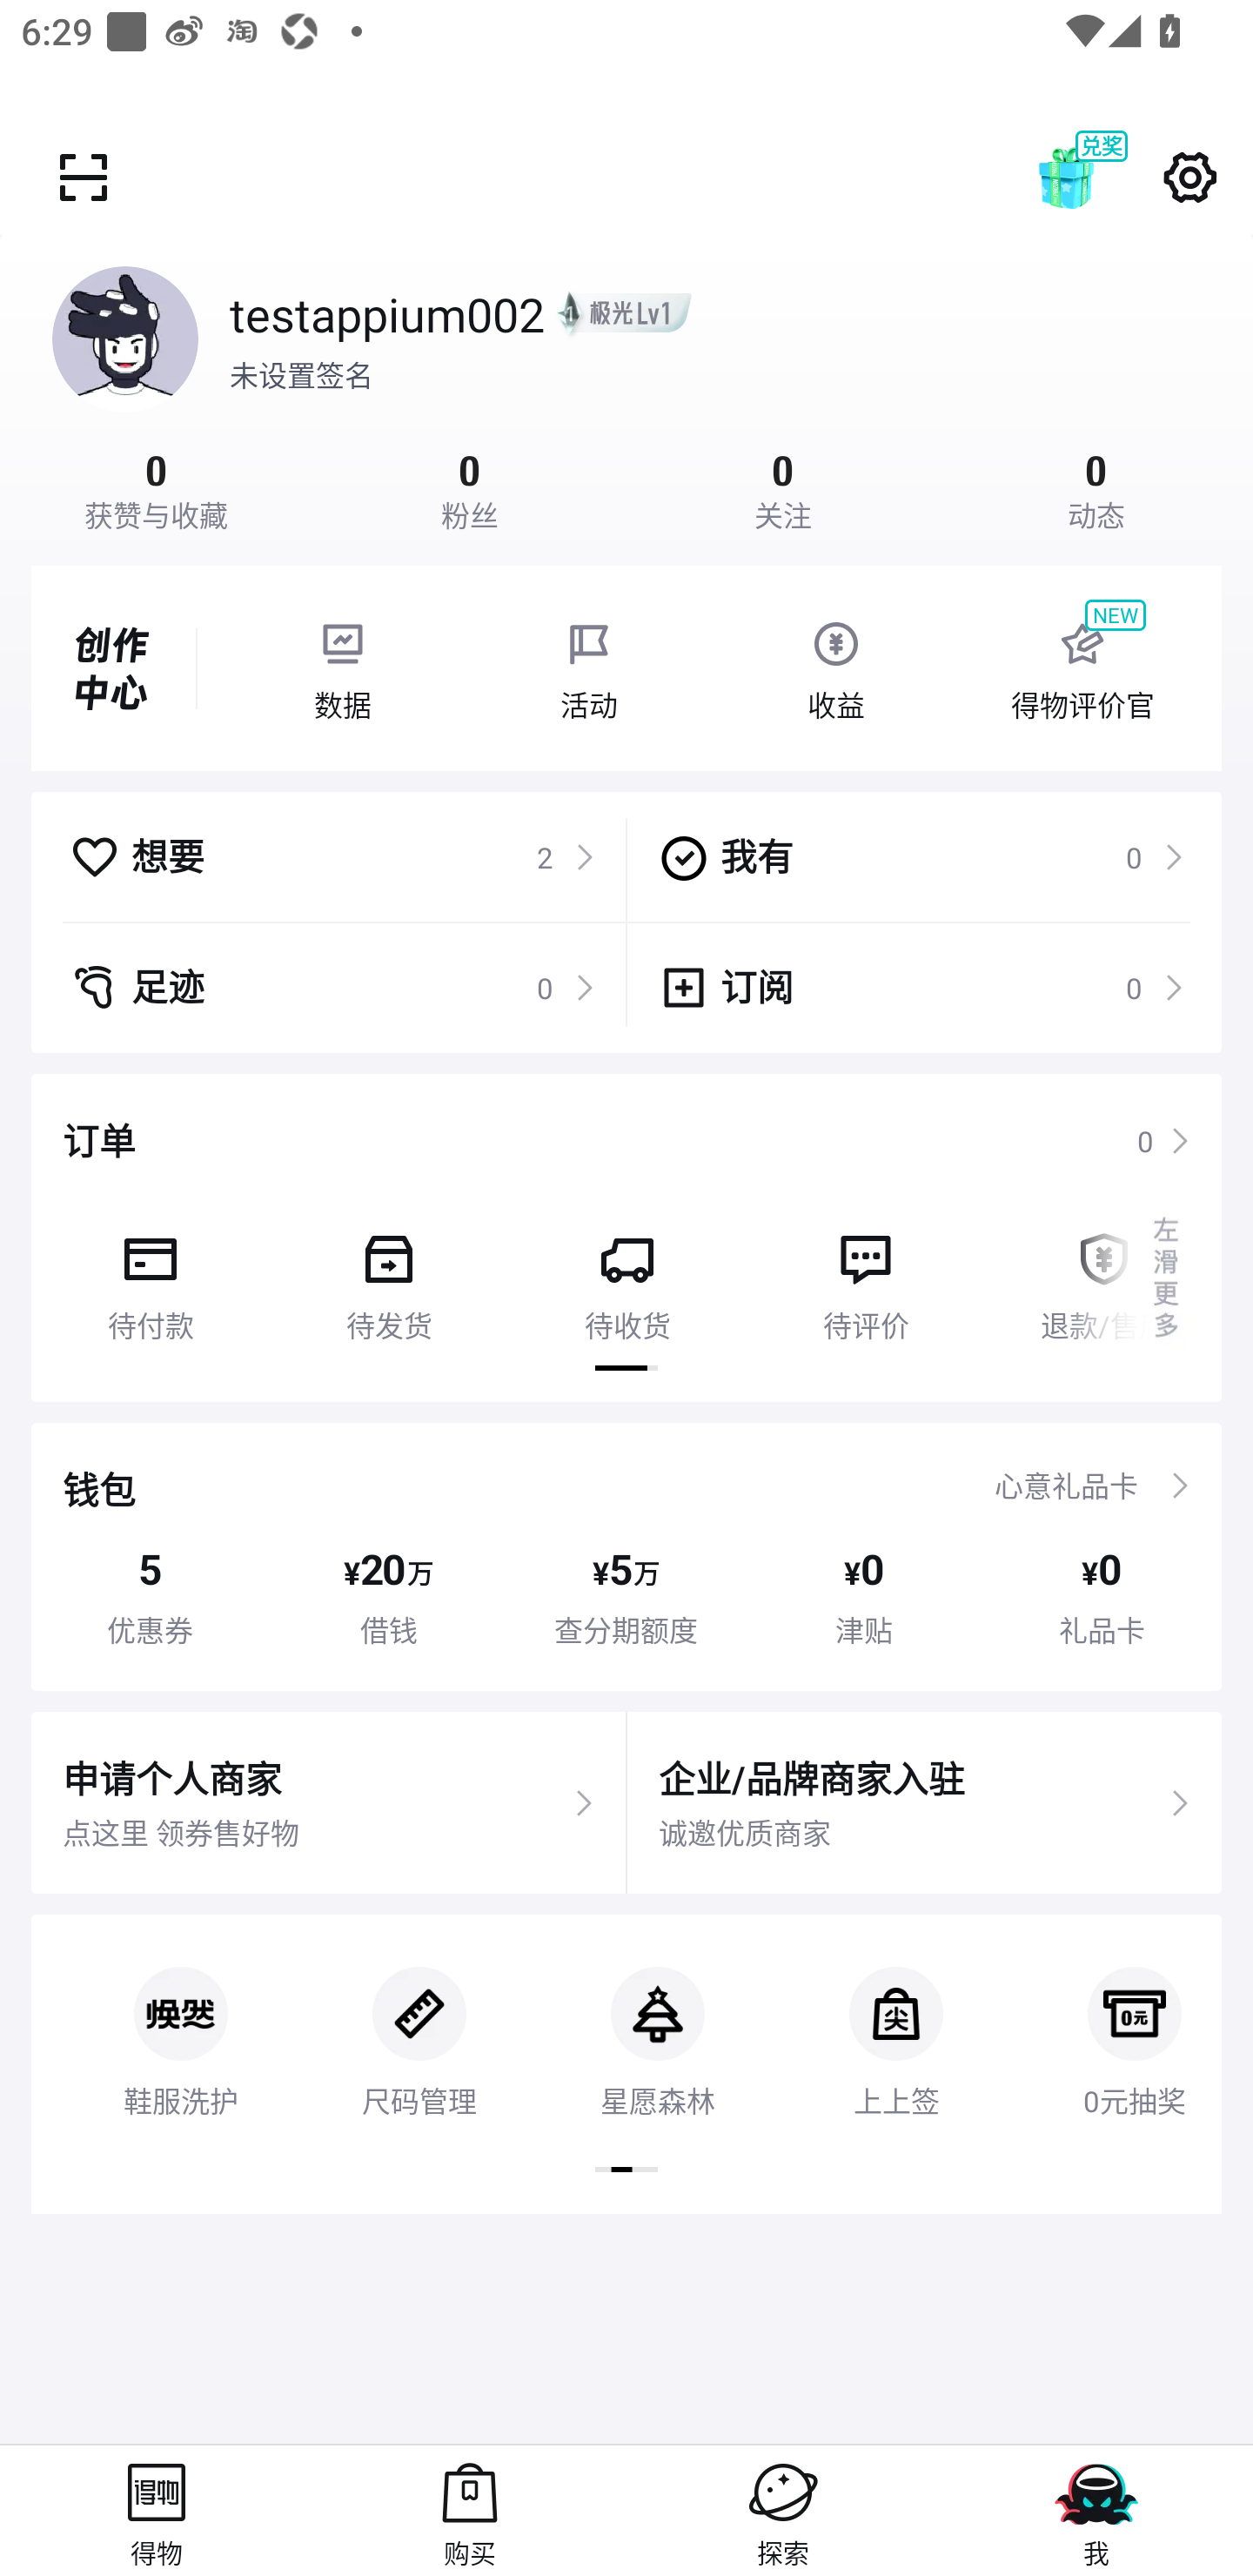  I want to click on ¥ 5 万 查分期额度, so click(626, 1597).